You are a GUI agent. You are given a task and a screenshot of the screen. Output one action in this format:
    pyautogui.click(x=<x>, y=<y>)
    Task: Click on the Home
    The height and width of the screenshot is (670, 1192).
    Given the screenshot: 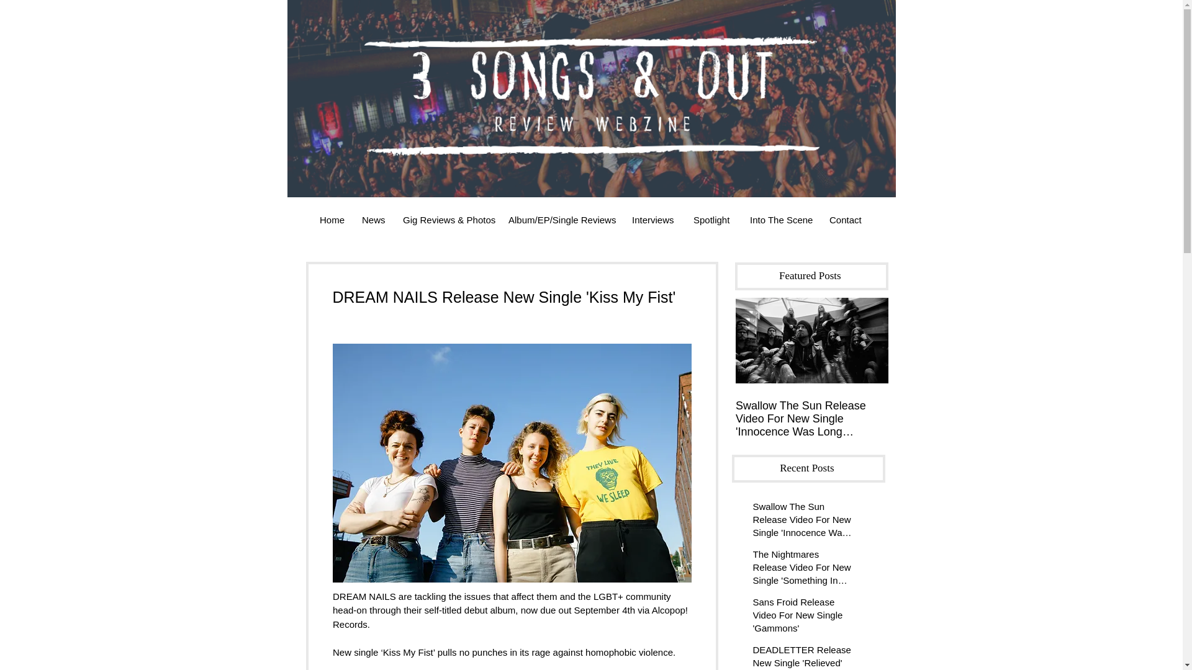 What is the action you would take?
    pyautogui.click(x=332, y=220)
    